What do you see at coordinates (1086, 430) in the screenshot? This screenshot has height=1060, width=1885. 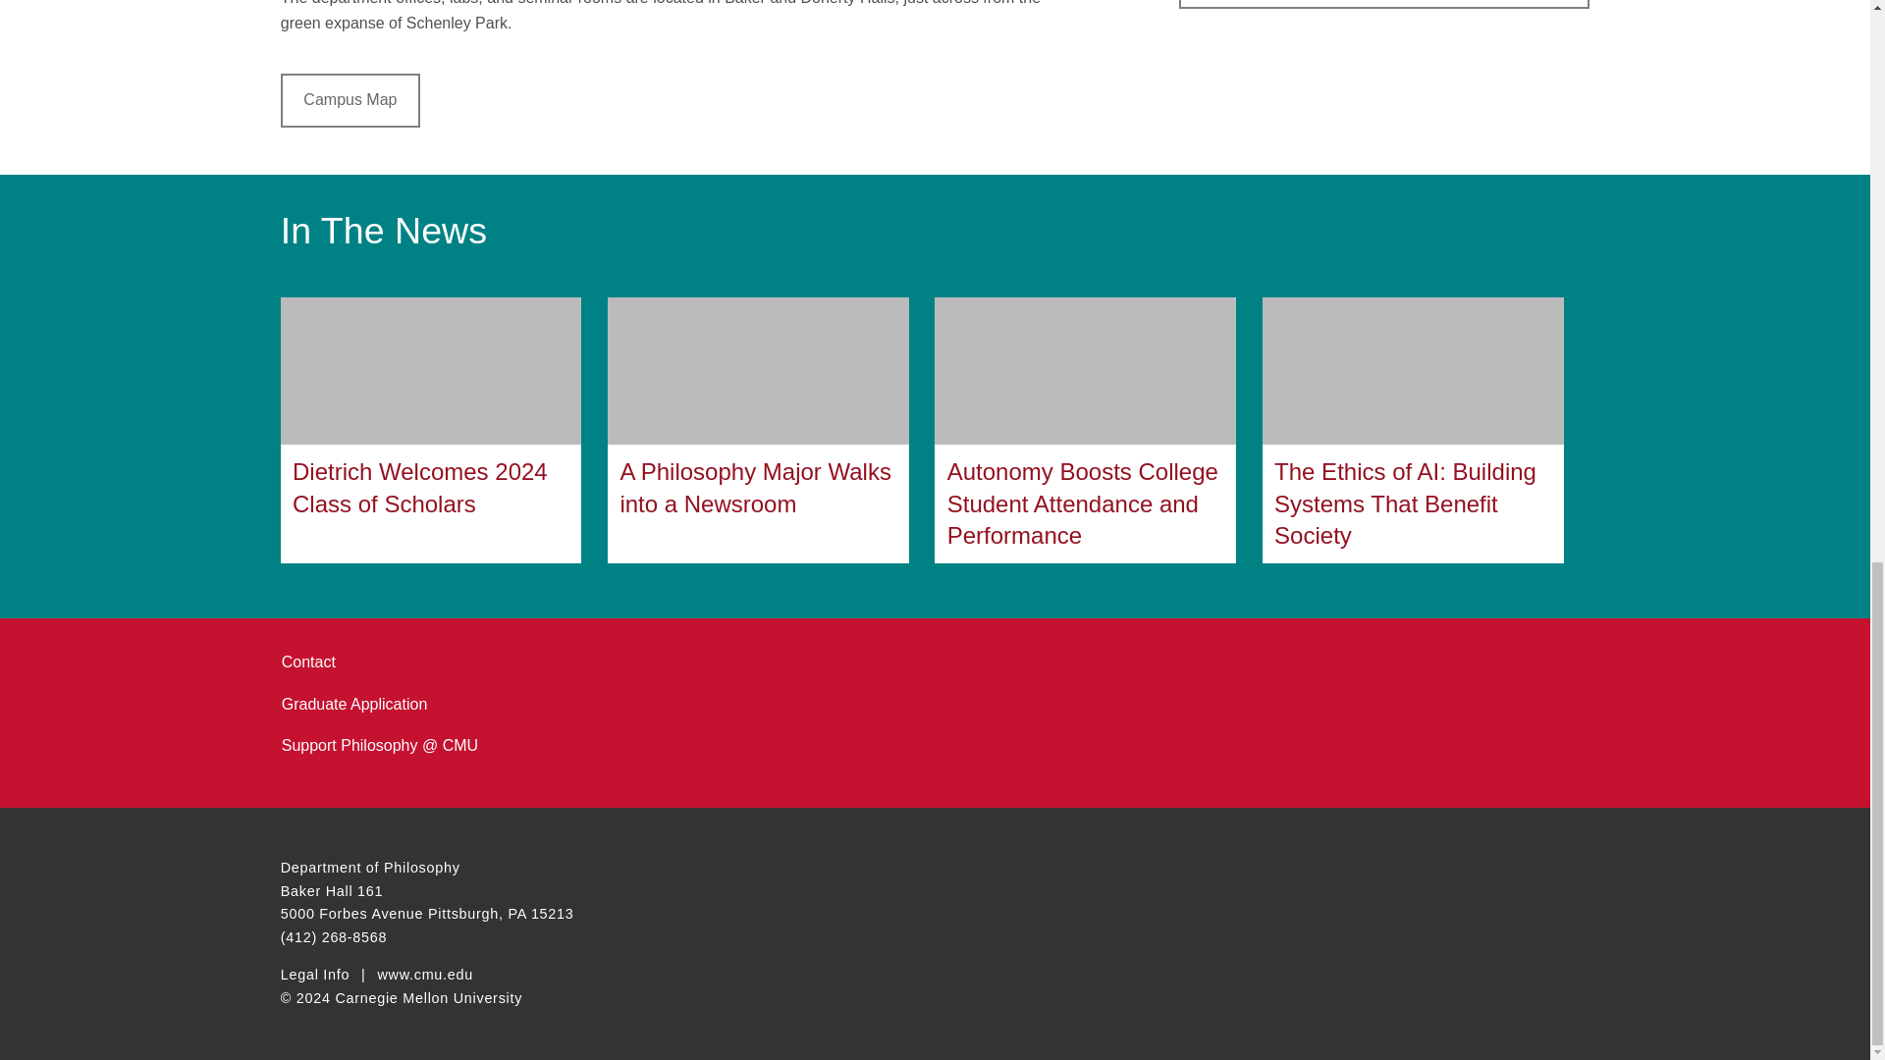 I see `Autonomy Boosts College Student Attendance and Performance` at bounding box center [1086, 430].